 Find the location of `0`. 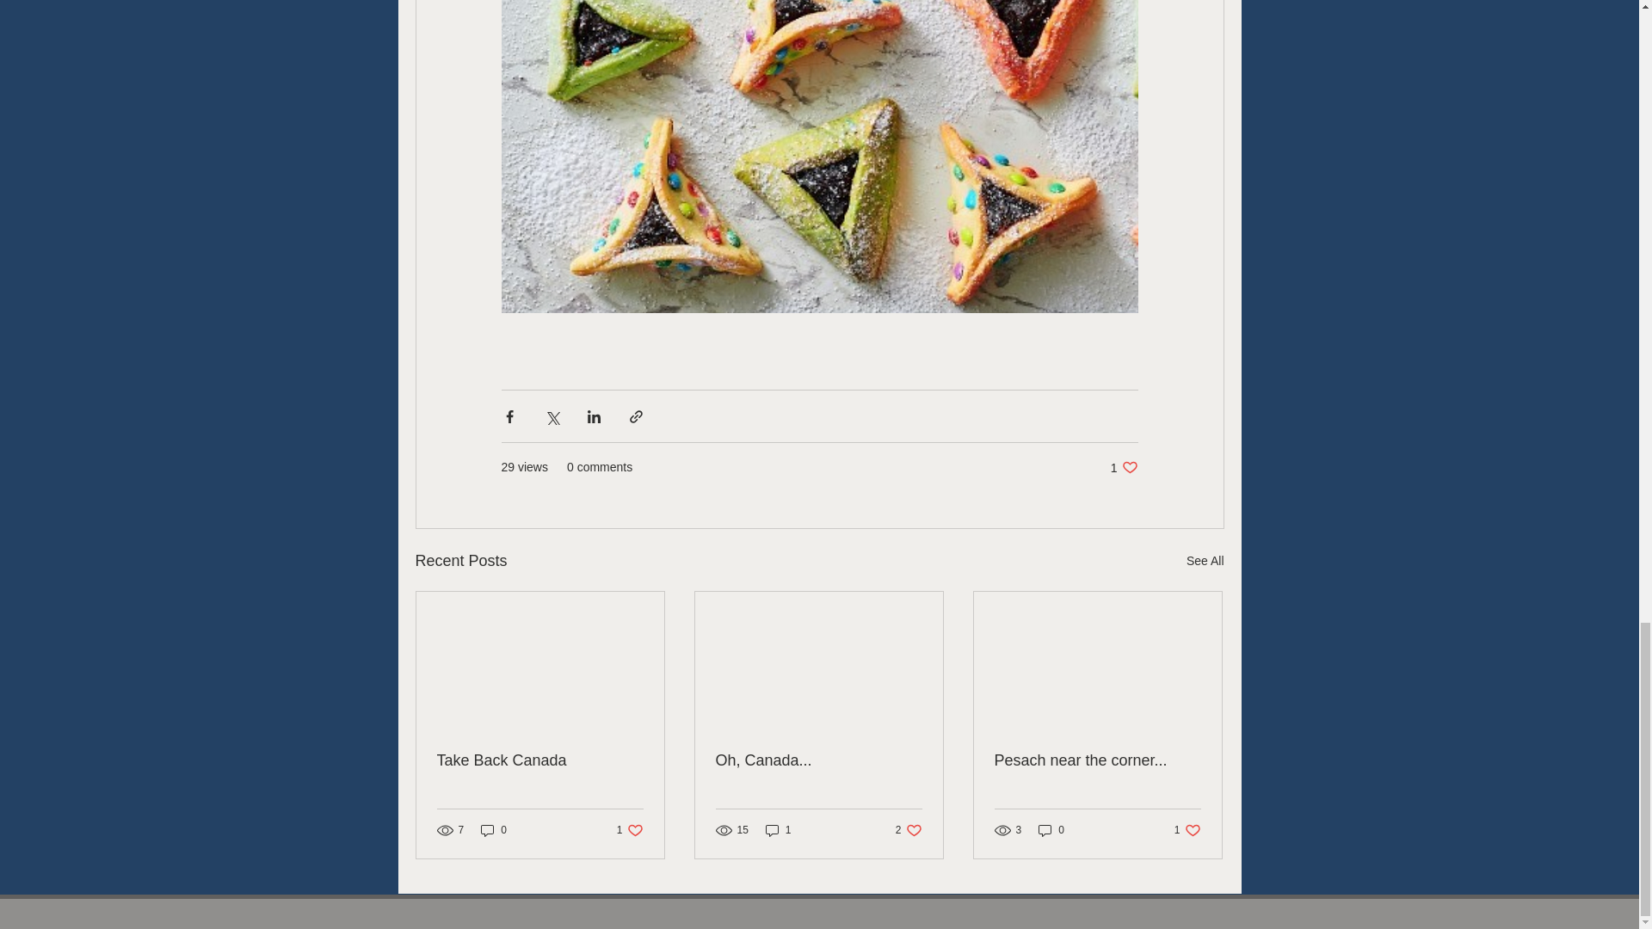

0 is located at coordinates (1205, 561).